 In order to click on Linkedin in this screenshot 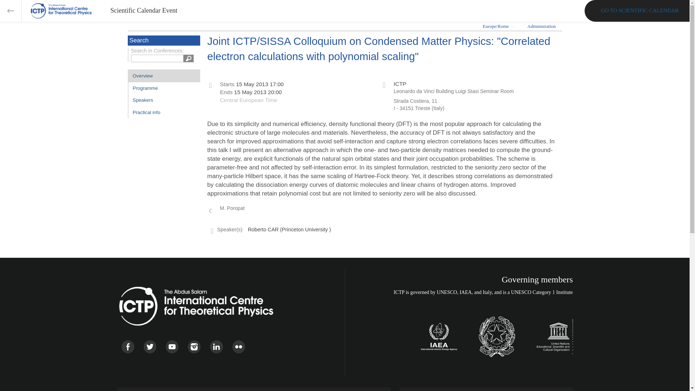, I will do `click(216, 346)`.